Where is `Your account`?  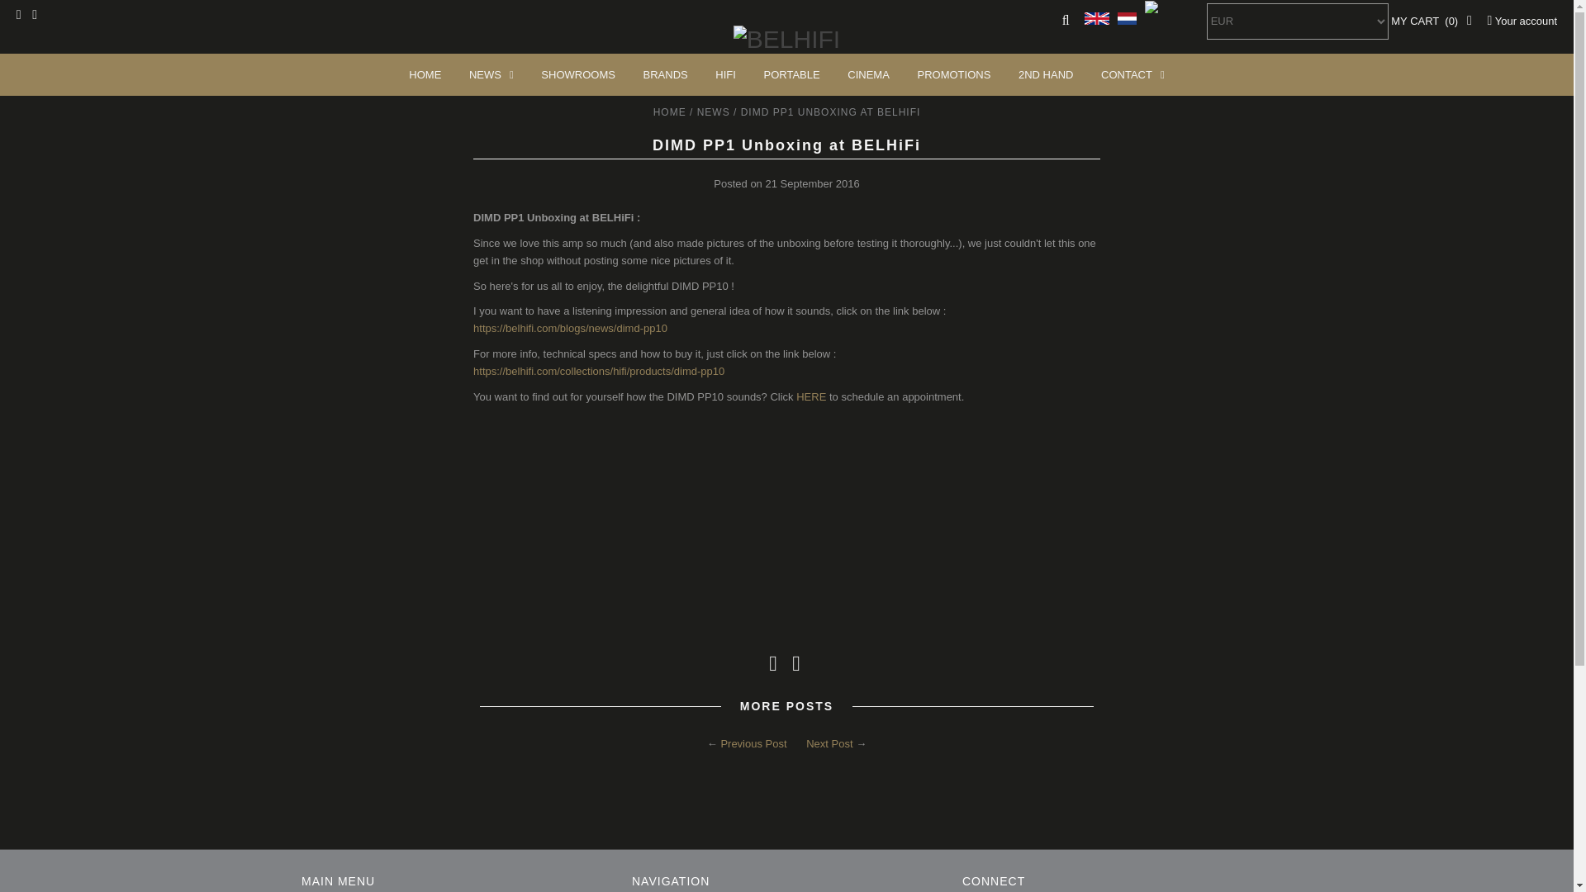 Your account is located at coordinates (1522, 21).